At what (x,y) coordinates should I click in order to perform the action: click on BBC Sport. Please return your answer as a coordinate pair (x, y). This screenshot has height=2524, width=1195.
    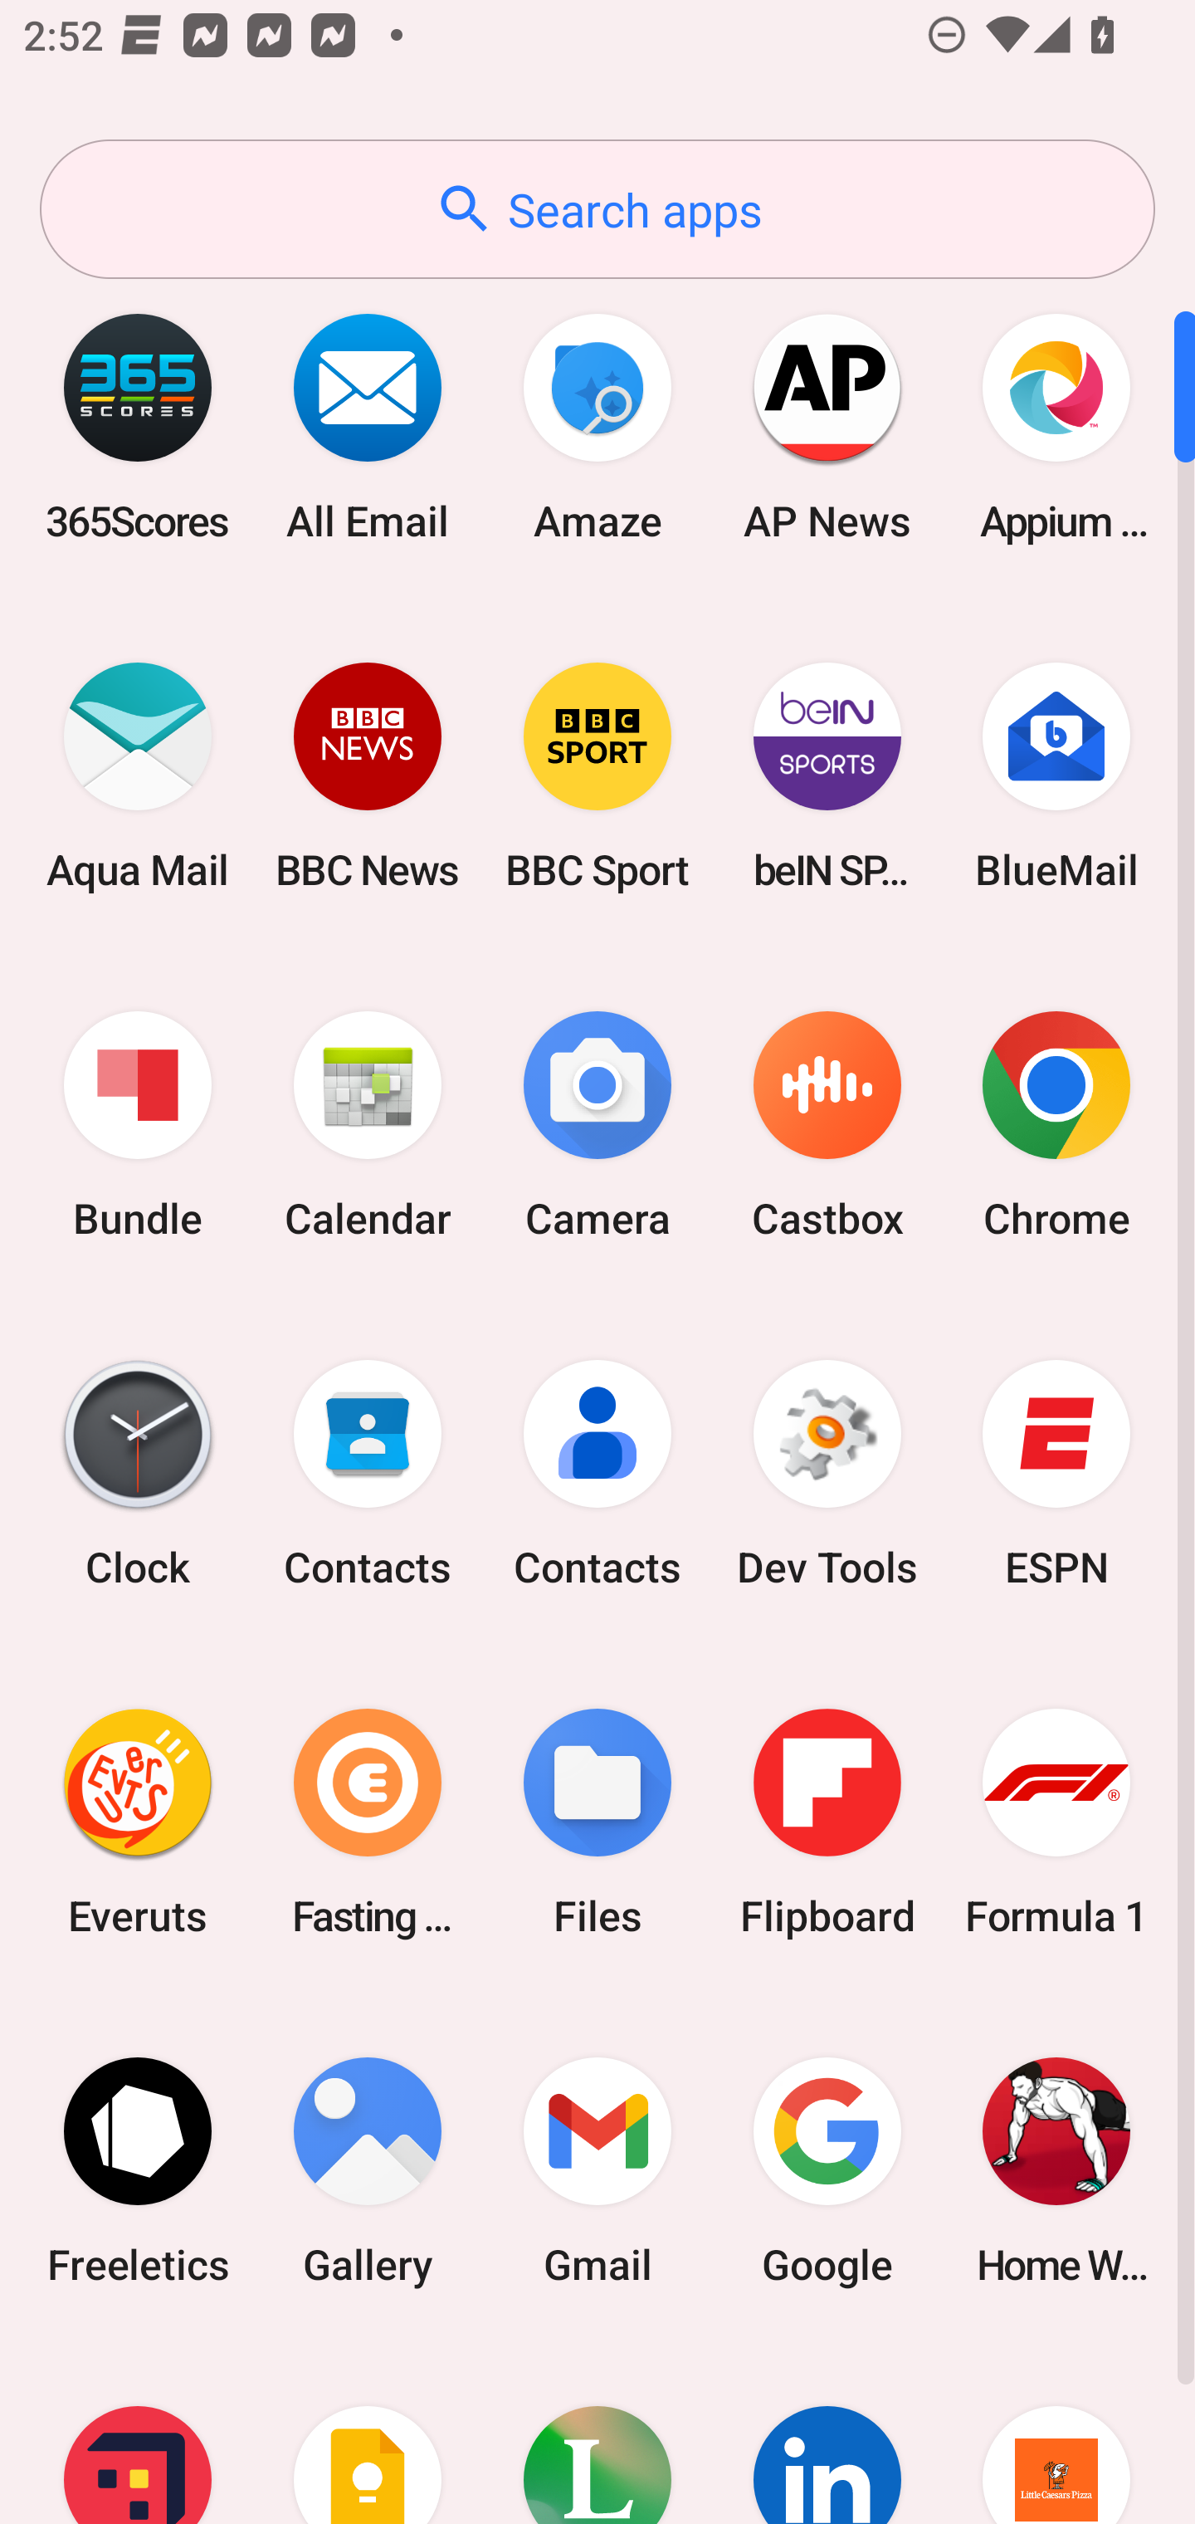
    Looking at the image, I should click on (597, 775).